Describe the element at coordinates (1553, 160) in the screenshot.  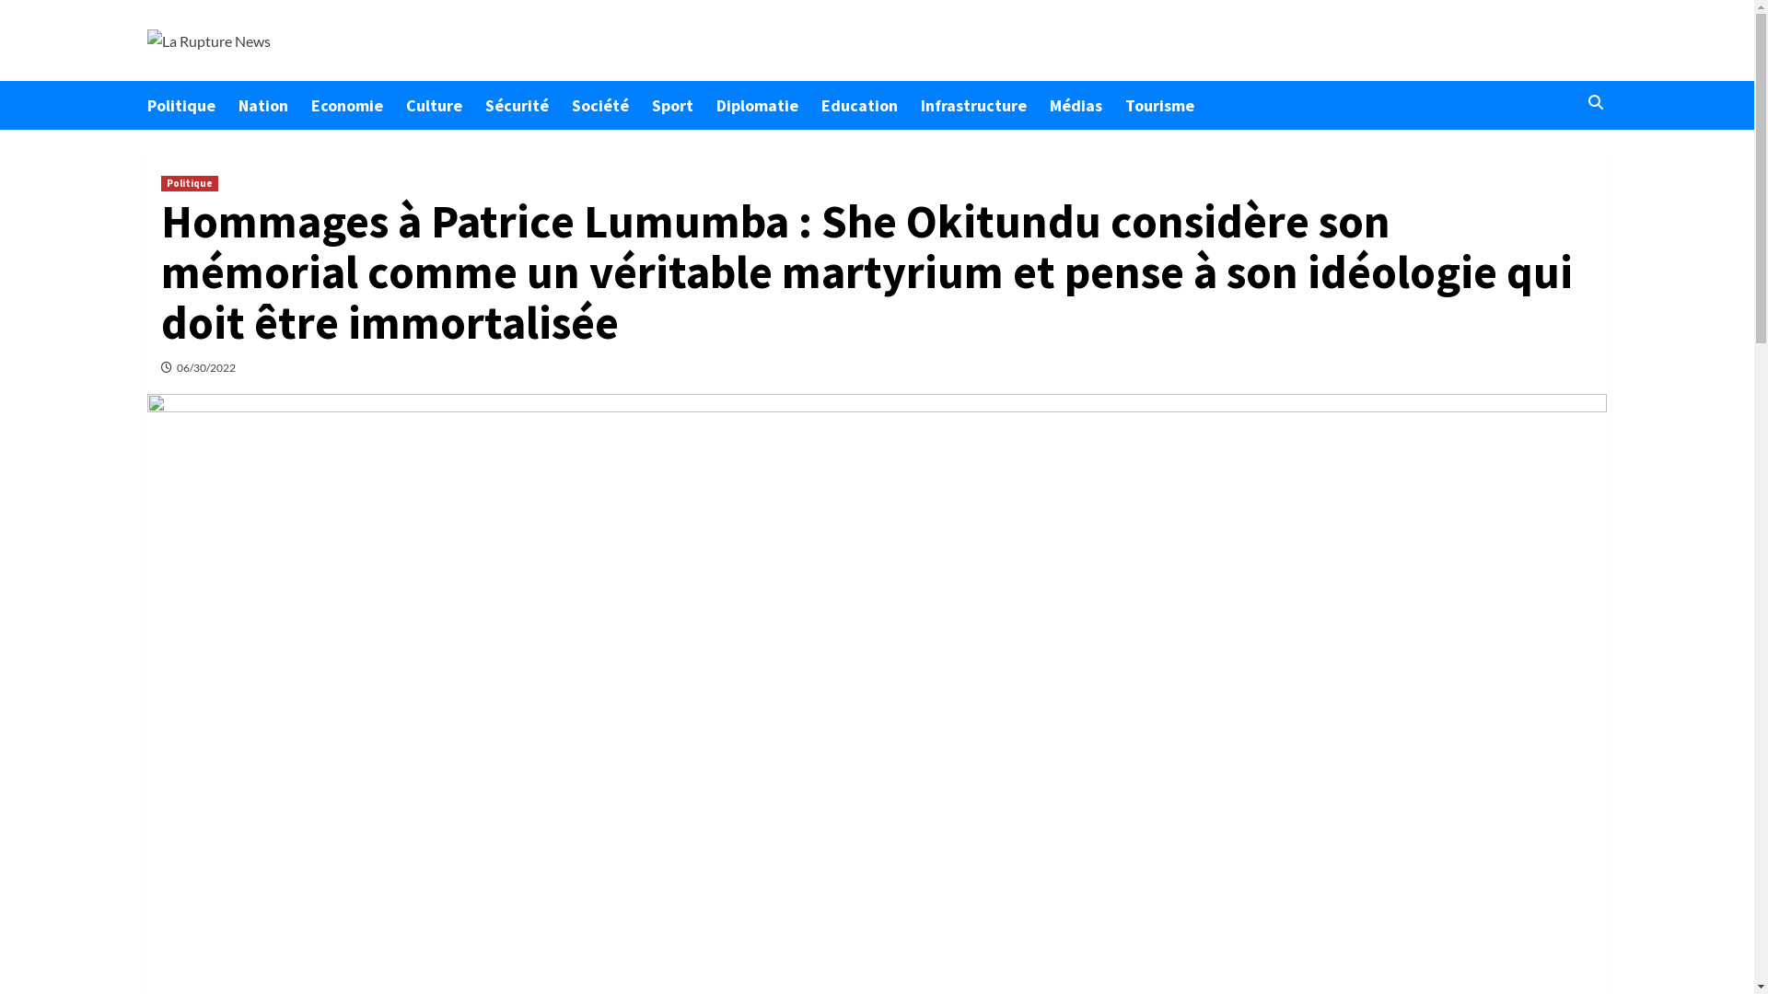
I see `Rechercher` at that location.